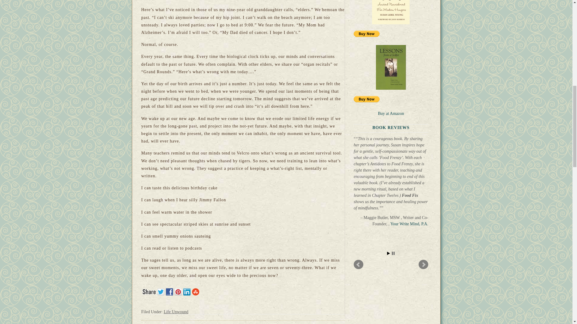 Image resolution: width=577 pixels, height=324 pixels. What do you see at coordinates (170, 291) in the screenshot?
I see `Facebook` at bounding box center [170, 291].